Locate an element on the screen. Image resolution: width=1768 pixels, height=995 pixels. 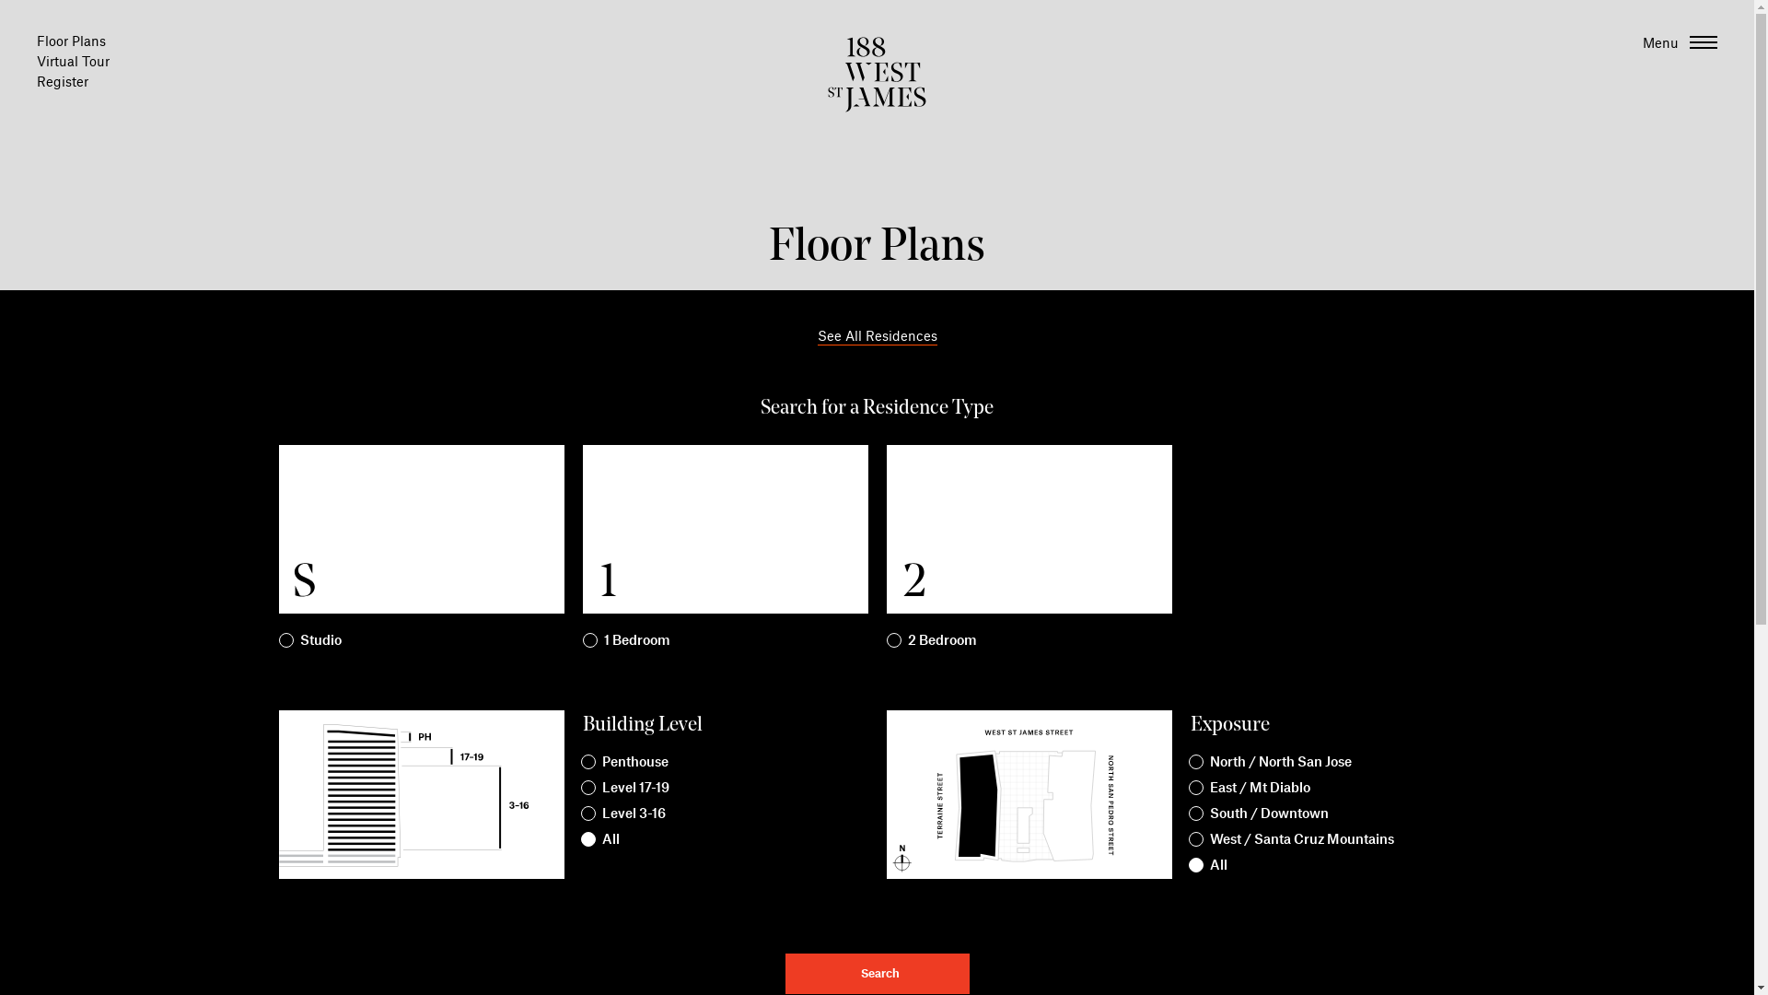
Studio is located at coordinates (309, 638).